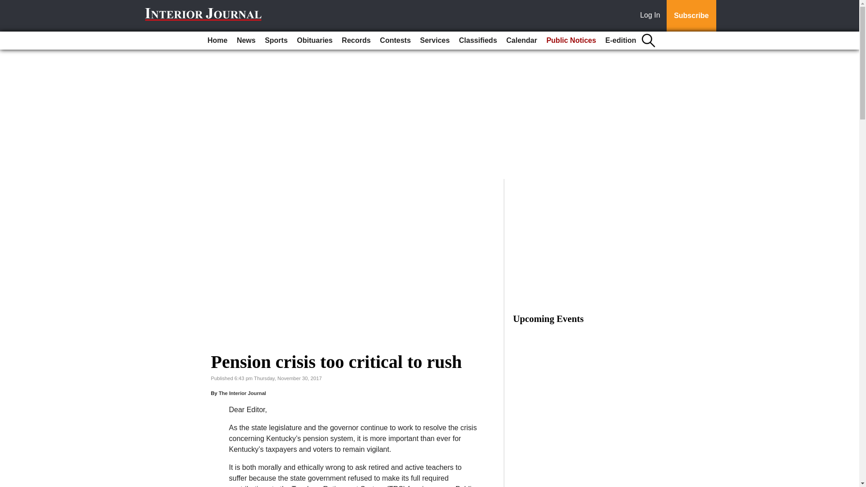 Image resolution: width=866 pixels, height=487 pixels. I want to click on Classifieds, so click(478, 41).